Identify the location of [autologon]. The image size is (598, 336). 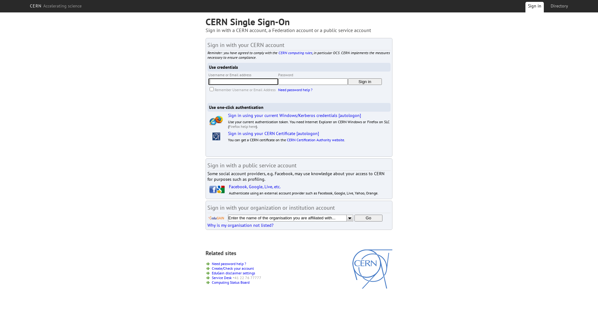
(308, 133).